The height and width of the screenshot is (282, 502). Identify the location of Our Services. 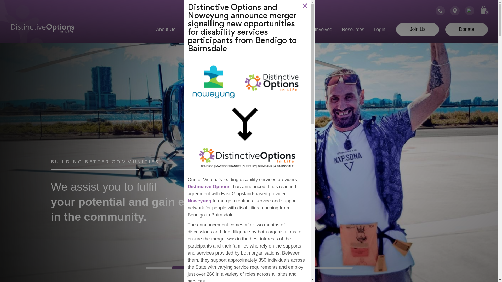
(228, 30).